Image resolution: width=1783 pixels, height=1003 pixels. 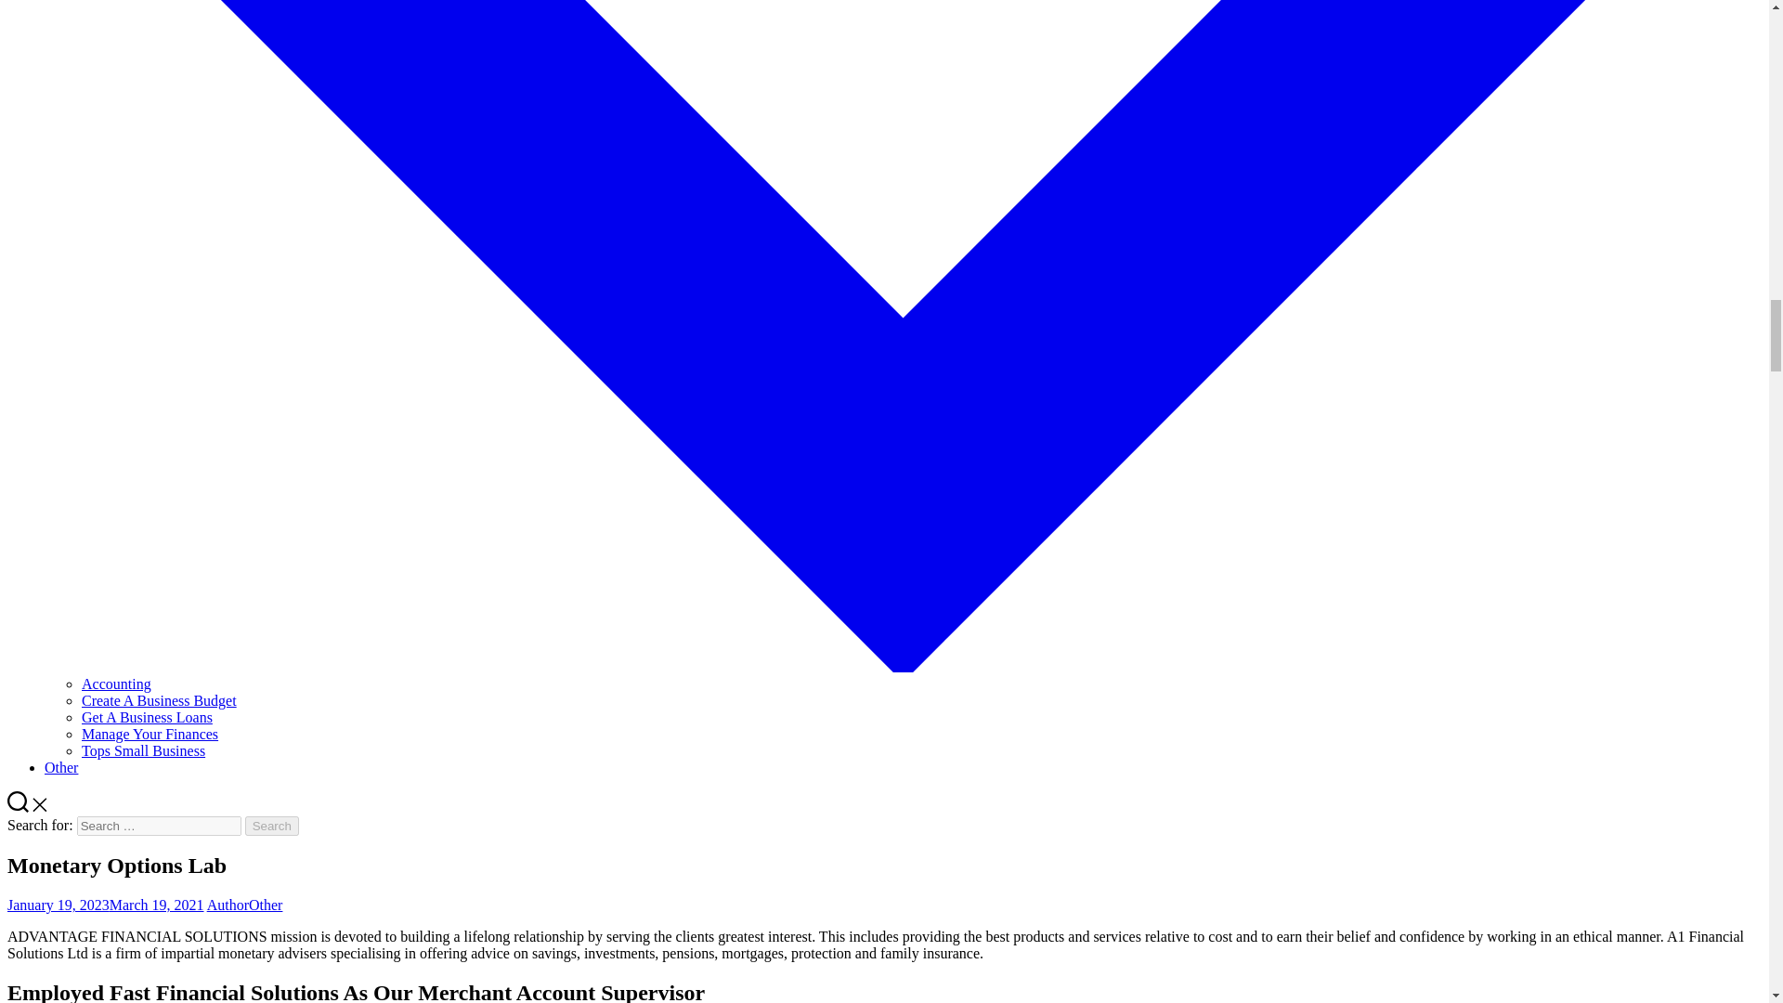 What do you see at coordinates (147, 717) in the screenshot?
I see `Get A Business Loans` at bounding box center [147, 717].